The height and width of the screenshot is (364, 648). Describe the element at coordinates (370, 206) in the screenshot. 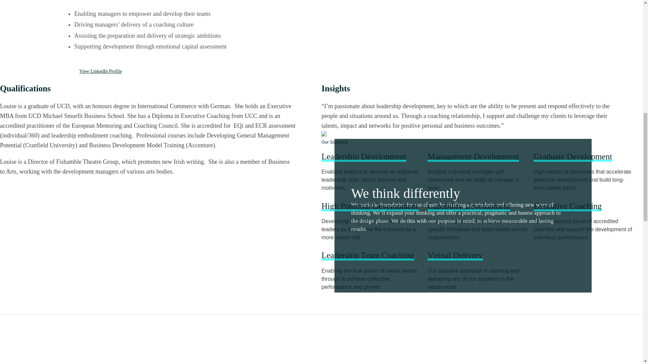

I see `High Potential Development` at that location.